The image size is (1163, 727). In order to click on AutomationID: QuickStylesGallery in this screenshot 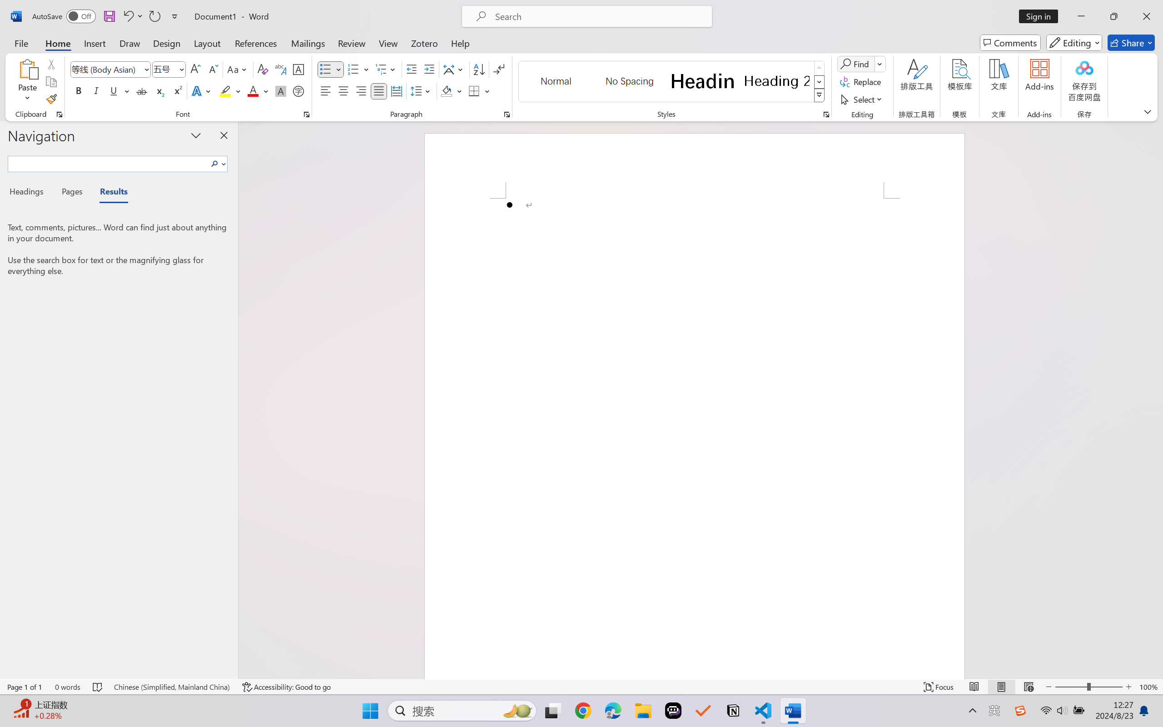, I will do `click(672, 82)`.